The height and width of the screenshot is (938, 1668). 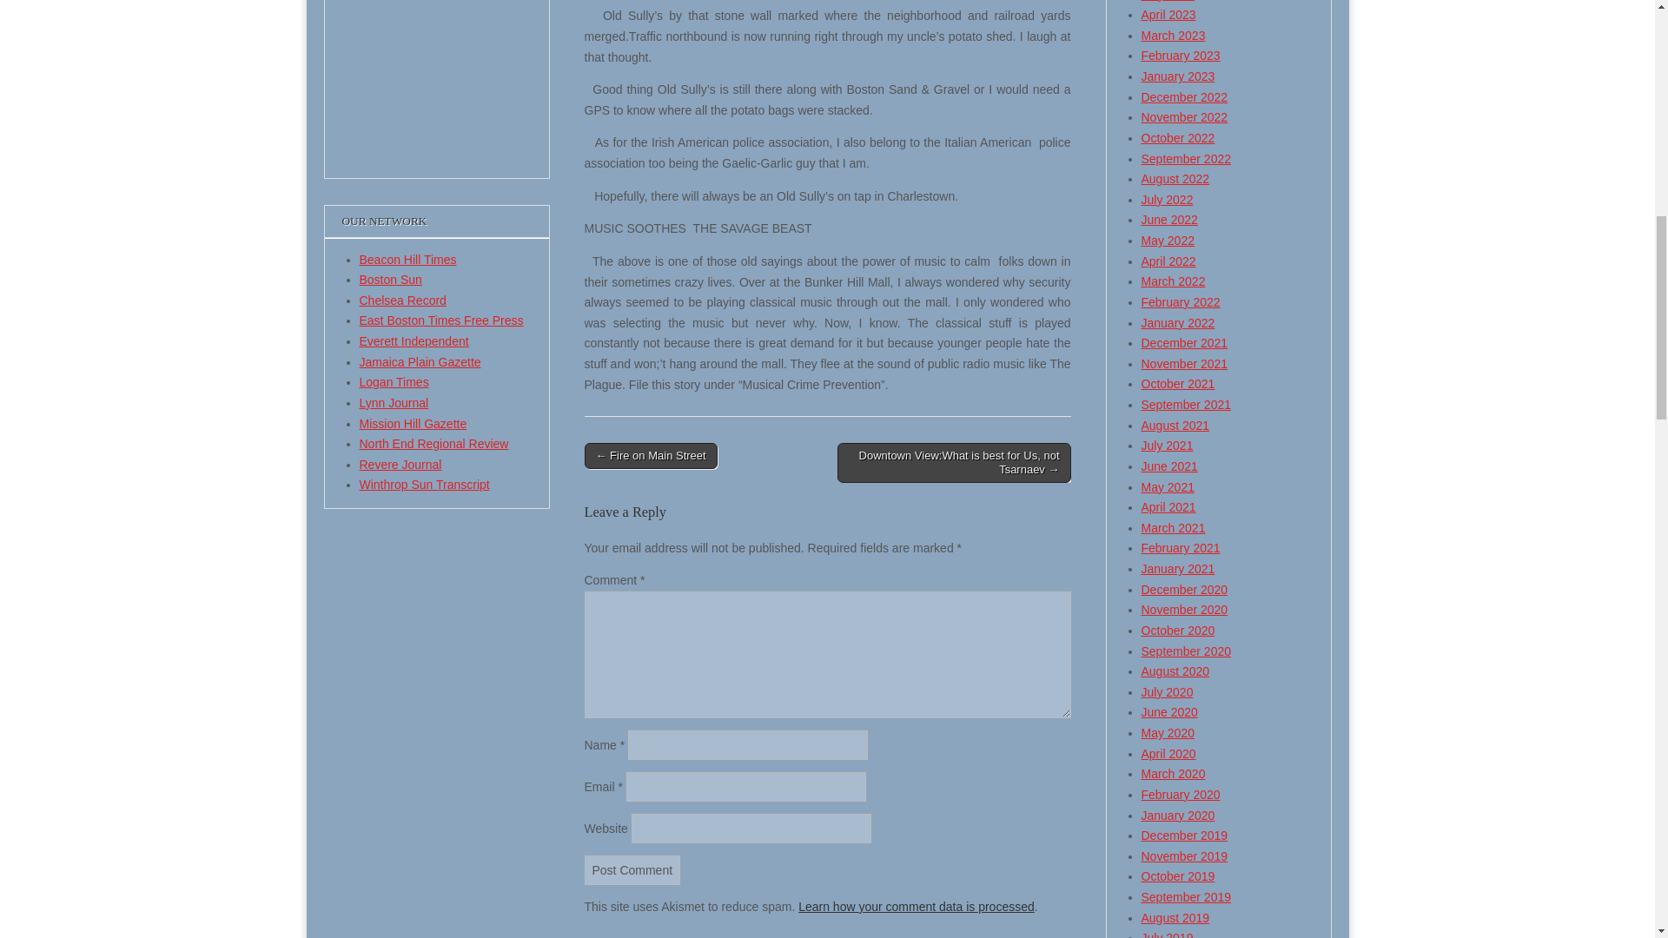 What do you see at coordinates (391, 280) in the screenshot?
I see `Boston Sun` at bounding box center [391, 280].